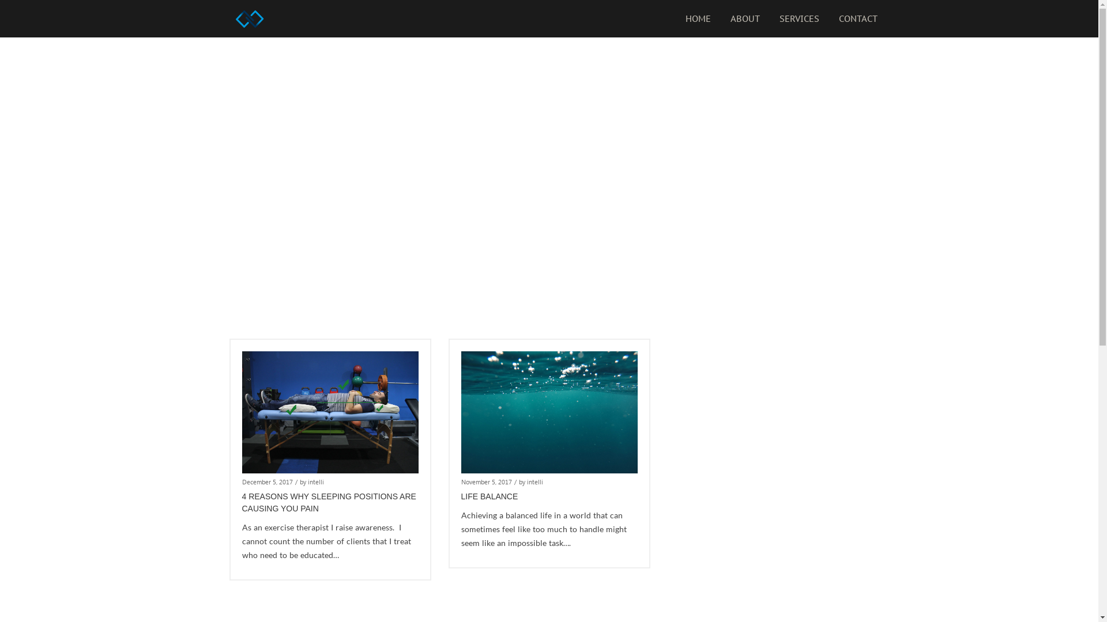 This screenshot has height=622, width=1107. Describe the element at coordinates (531, 482) in the screenshot. I see `by intelli` at that location.